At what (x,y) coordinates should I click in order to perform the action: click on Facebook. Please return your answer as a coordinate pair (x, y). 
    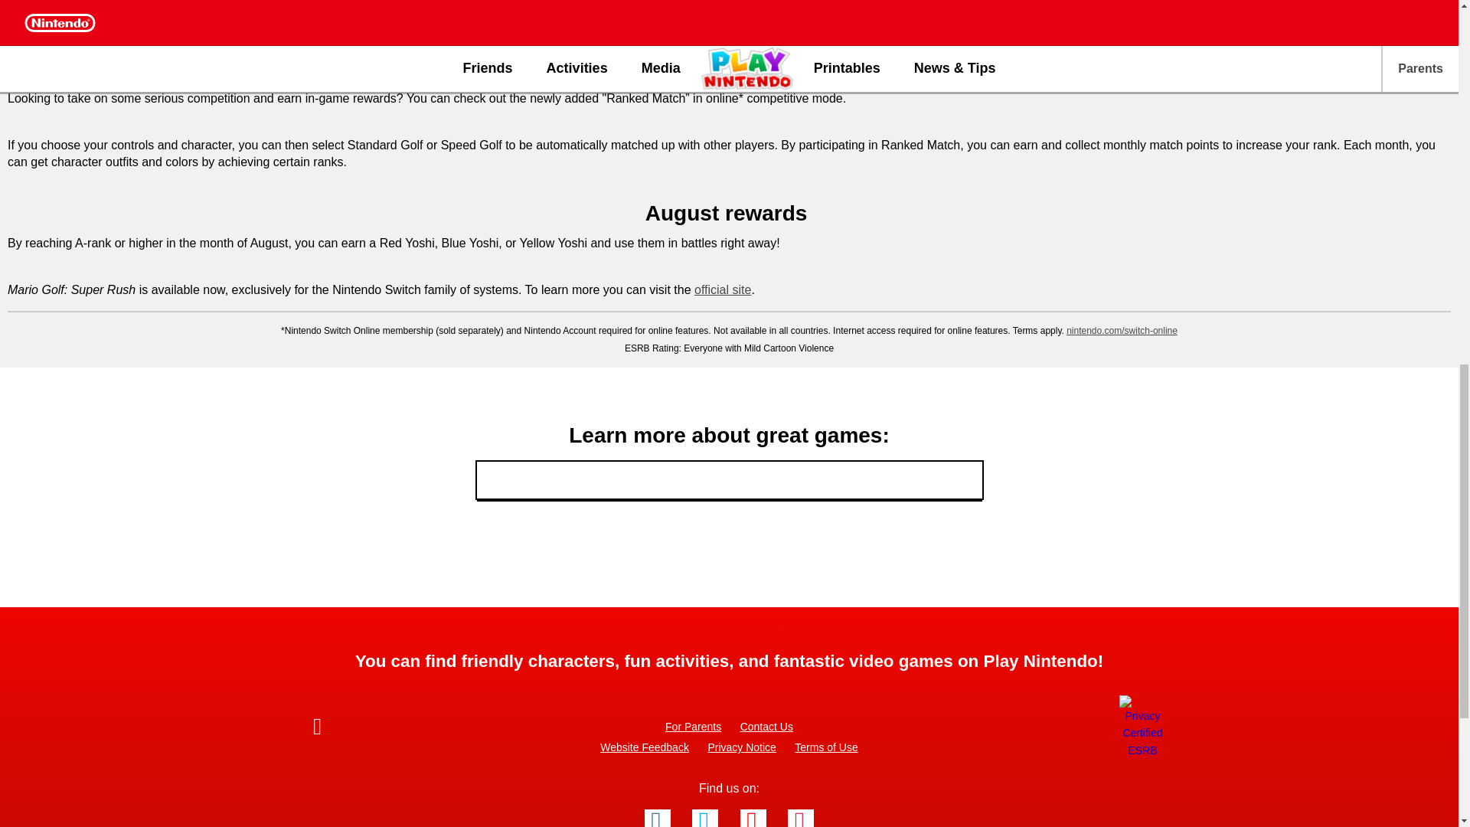
    Looking at the image, I should click on (657, 818).